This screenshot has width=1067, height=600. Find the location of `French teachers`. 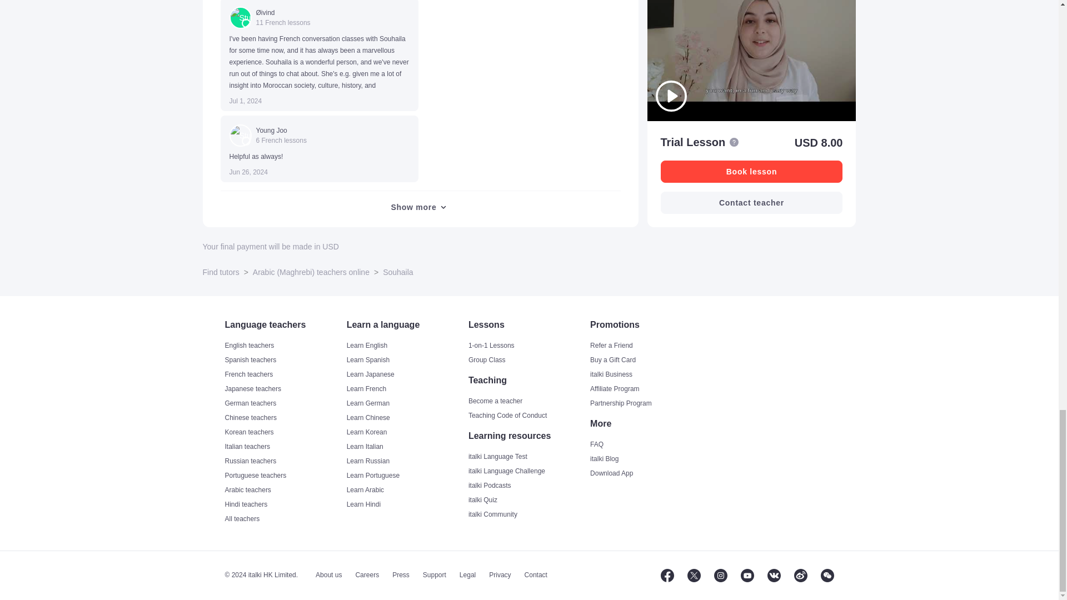

French teachers is located at coordinates (283, 374).